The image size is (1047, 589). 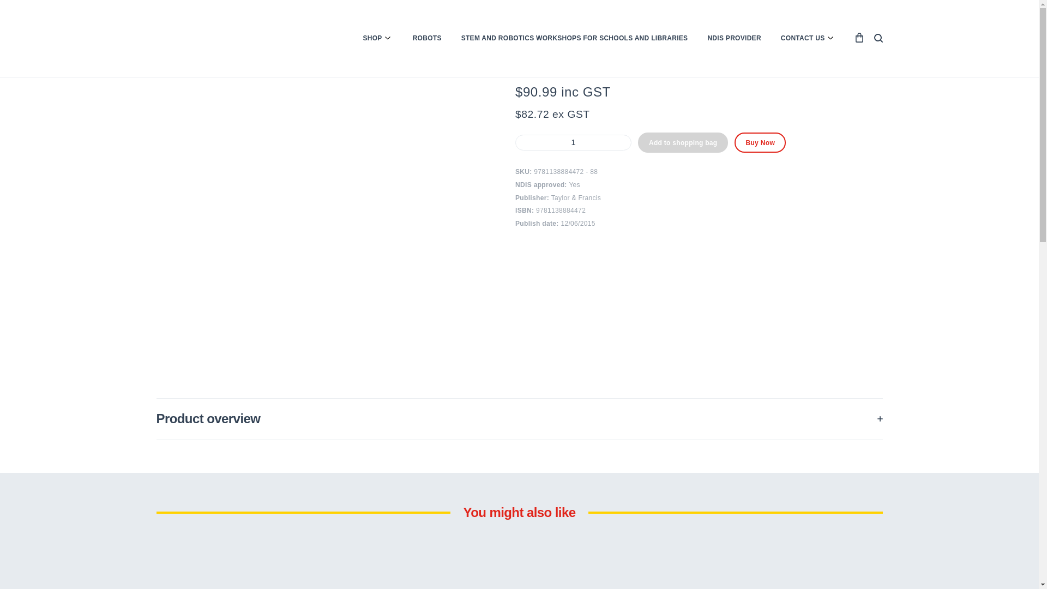 I want to click on SHOP, so click(x=377, y=38).